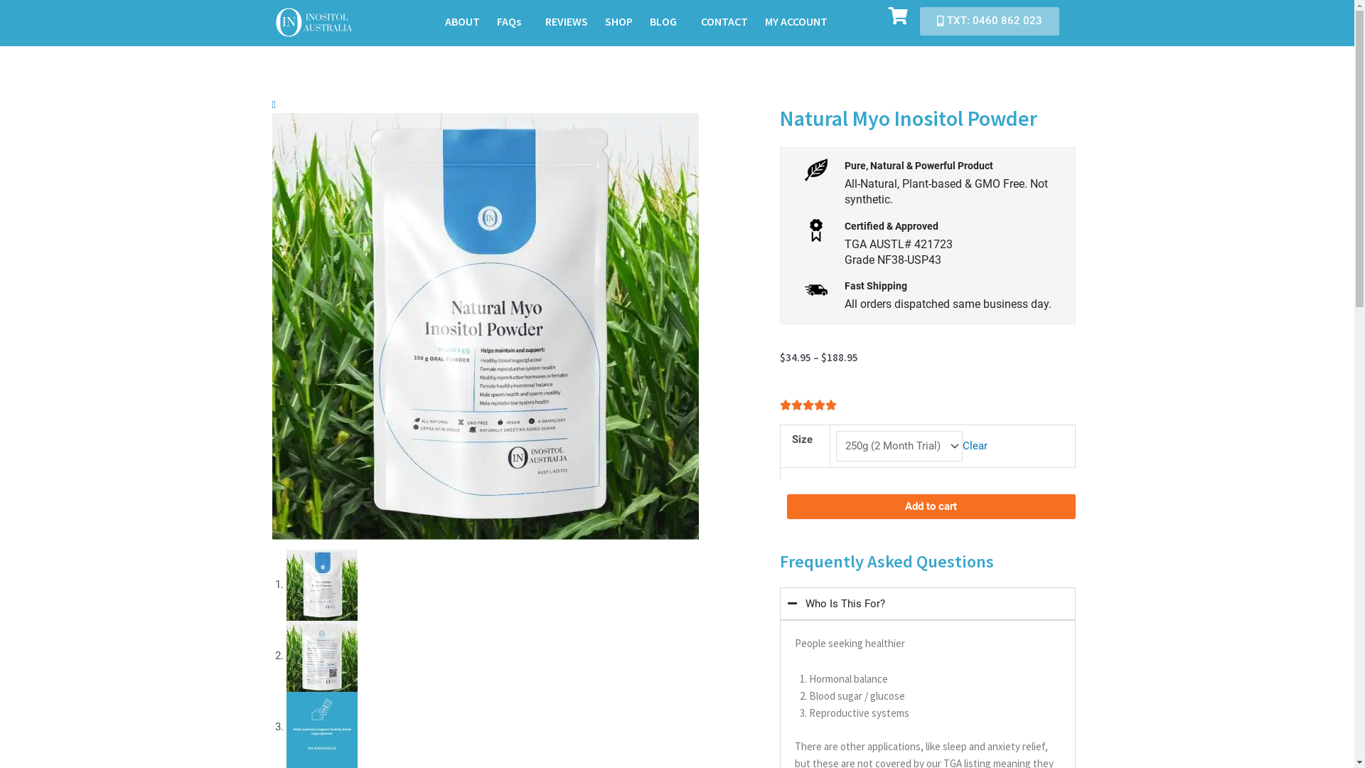 The height and width of the screenshot is (768, 1365). Describe the element at coordinates (724, 21) in the screenshot. I see `CONTACT` at that location.